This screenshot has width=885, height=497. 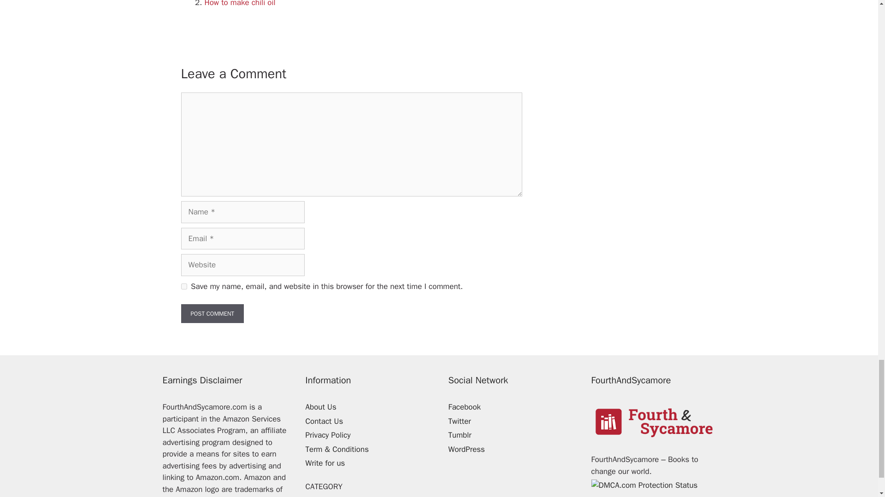 I want to click on Privacy Policy, so click(x=328, y=435).